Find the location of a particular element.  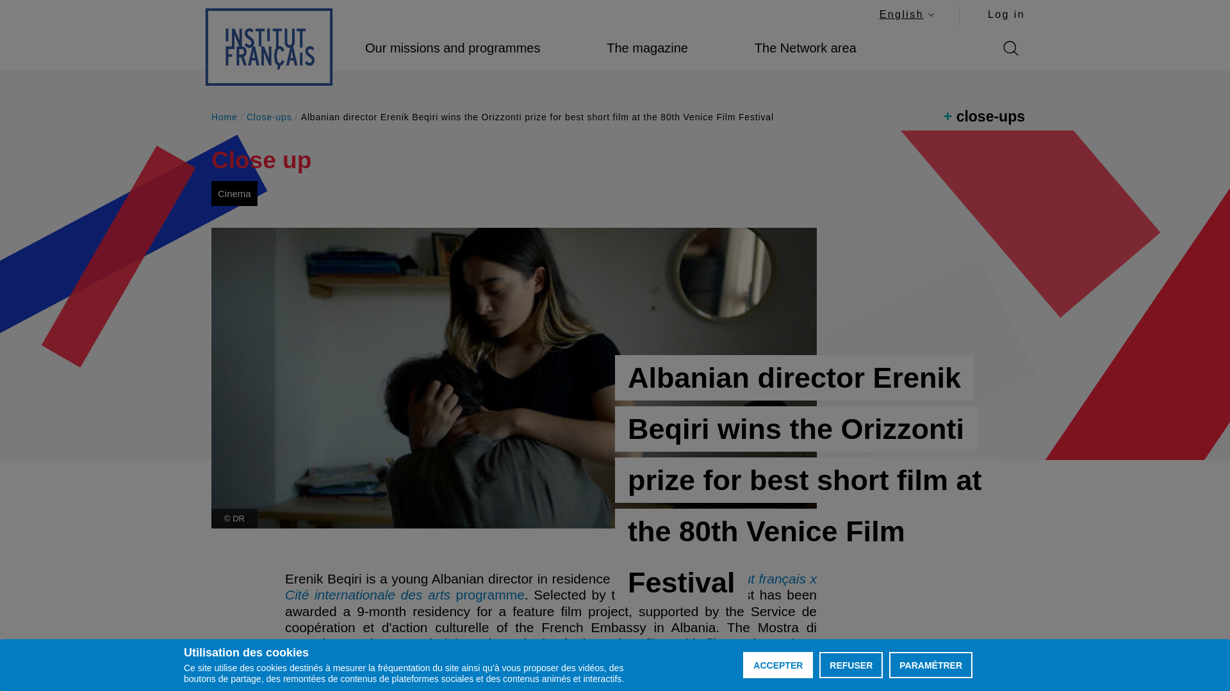

ACCEPTER is located at coordinates (778, 665).